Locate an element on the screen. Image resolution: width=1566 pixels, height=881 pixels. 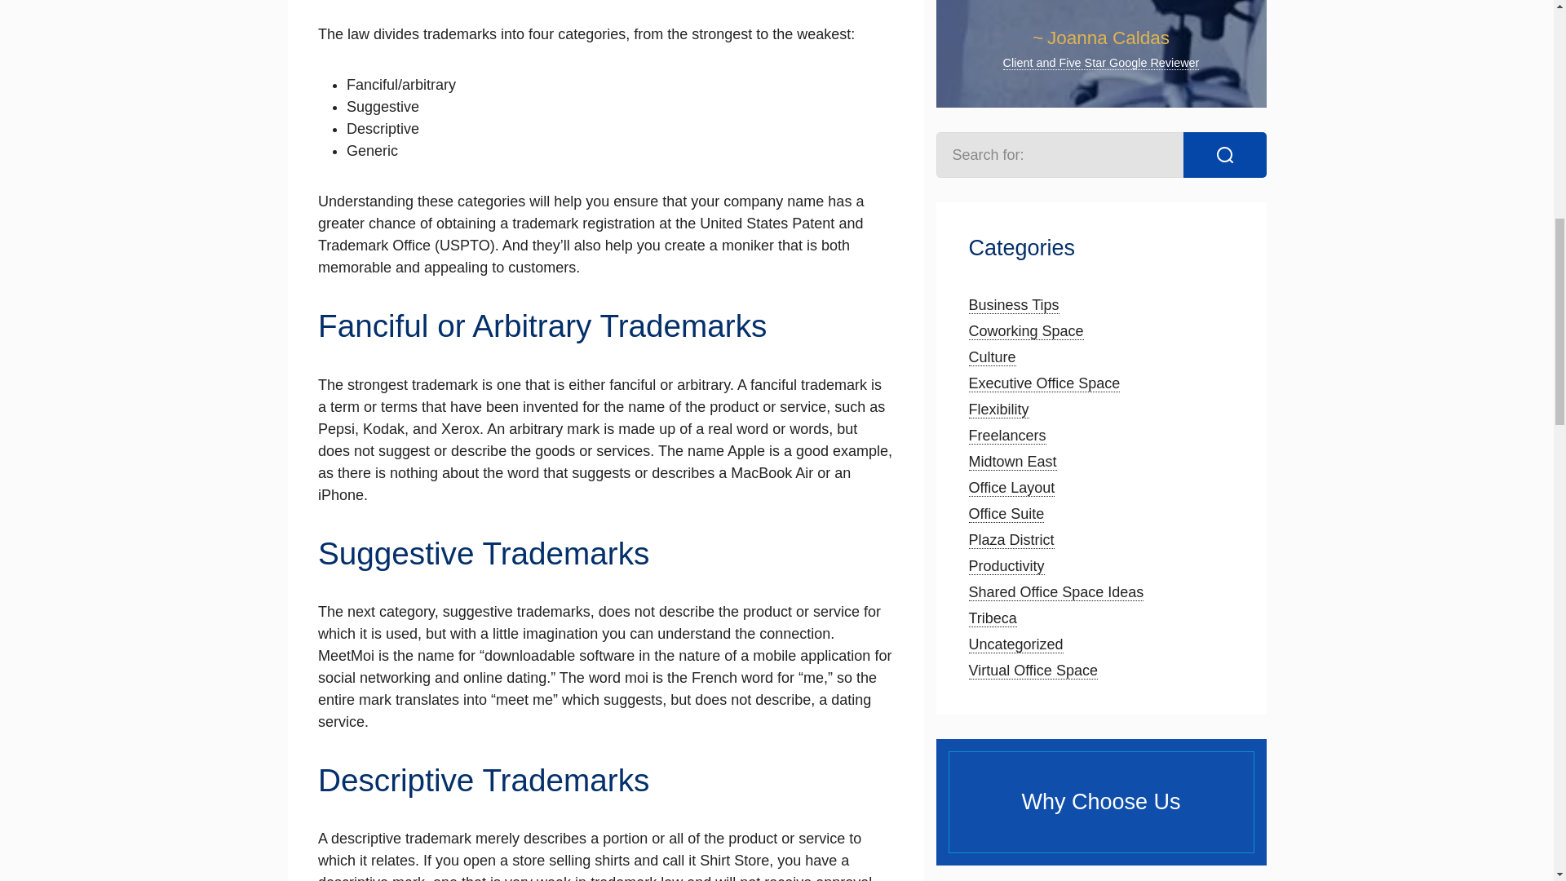
Midtown East is located at coordinates (1013, 462).